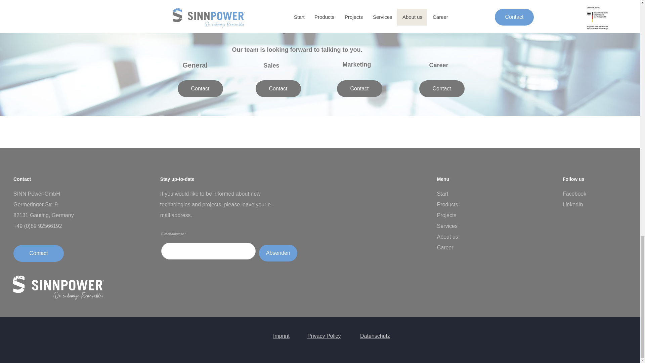 Image resolution: width=645 pixels, height=363 pixels. Describe the element at coordinates (278, 253) in the screenshot. I see `Absenden` at that location.